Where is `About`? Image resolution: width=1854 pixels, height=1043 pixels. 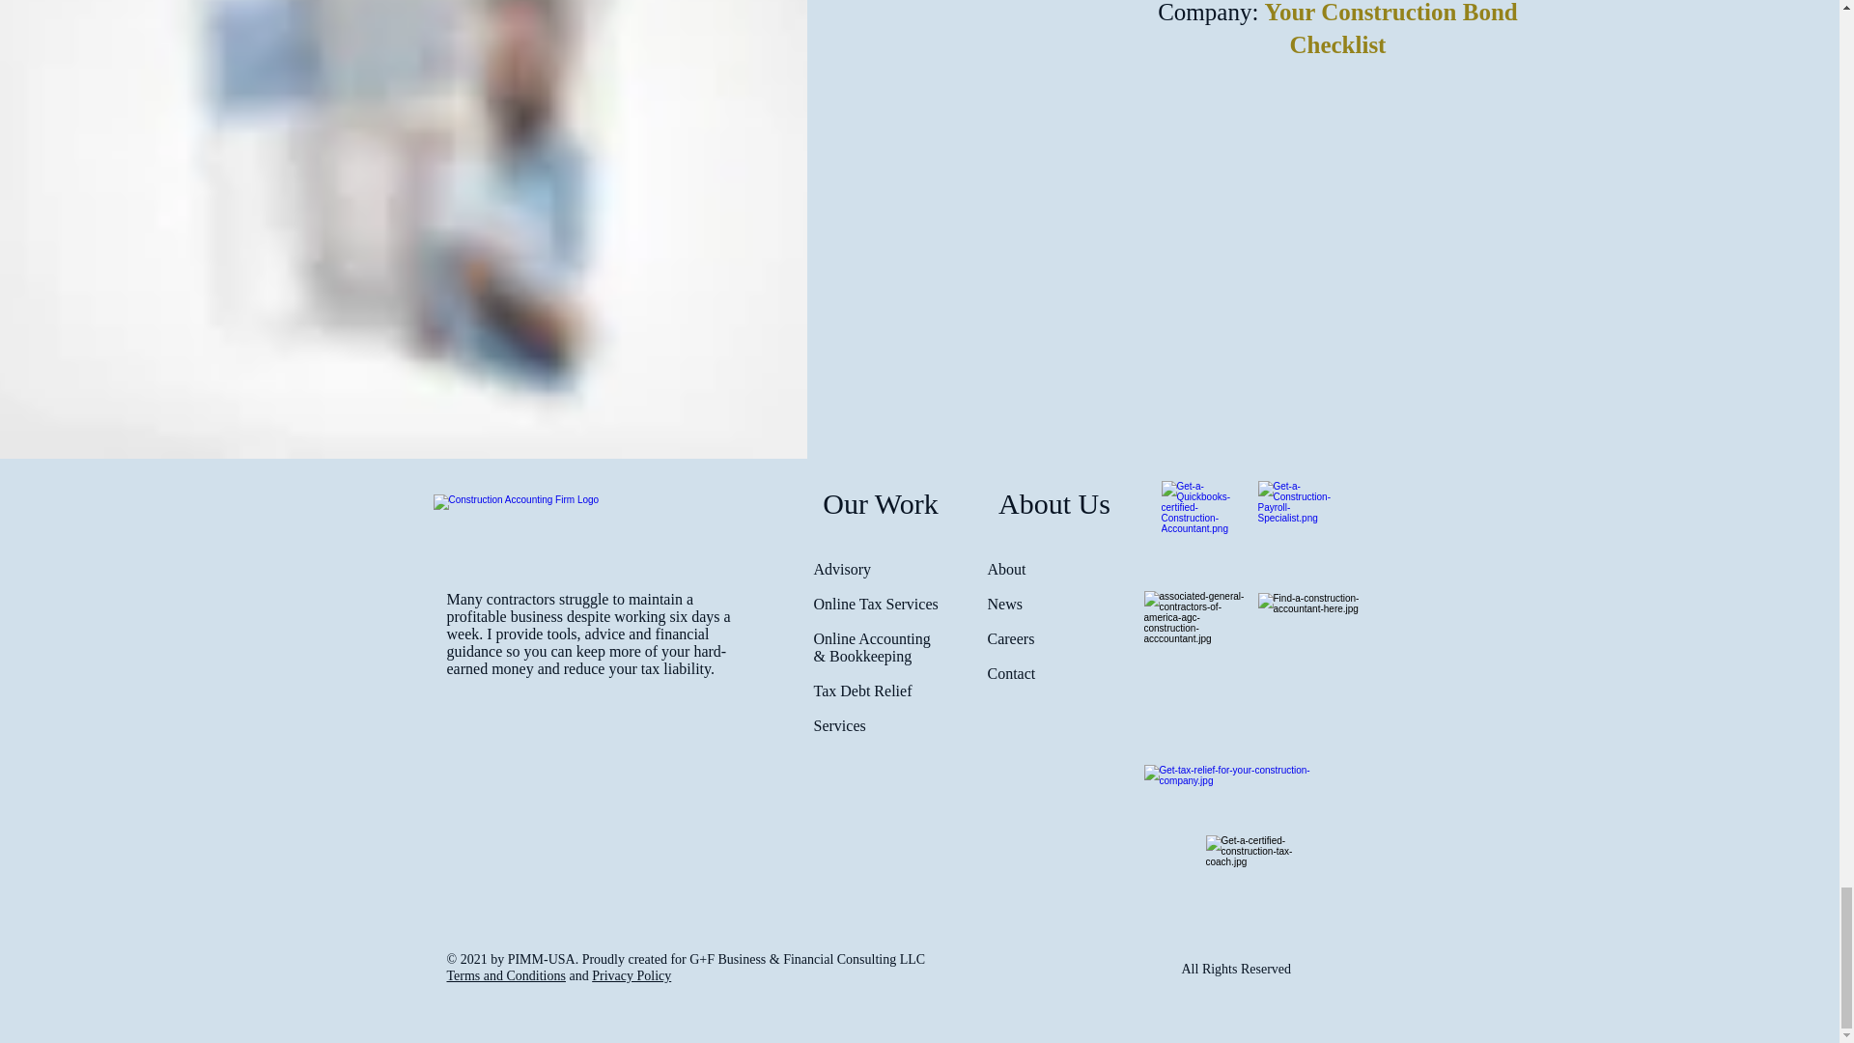 About is located at coordinates (1005, 570).